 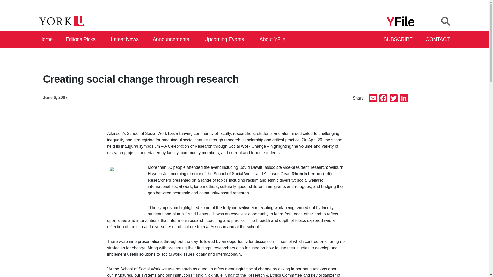 What do you see at coordinates (399, 39) in the screenshot?
I see `SUBSCRIBE` at bounding box center [399, 39].